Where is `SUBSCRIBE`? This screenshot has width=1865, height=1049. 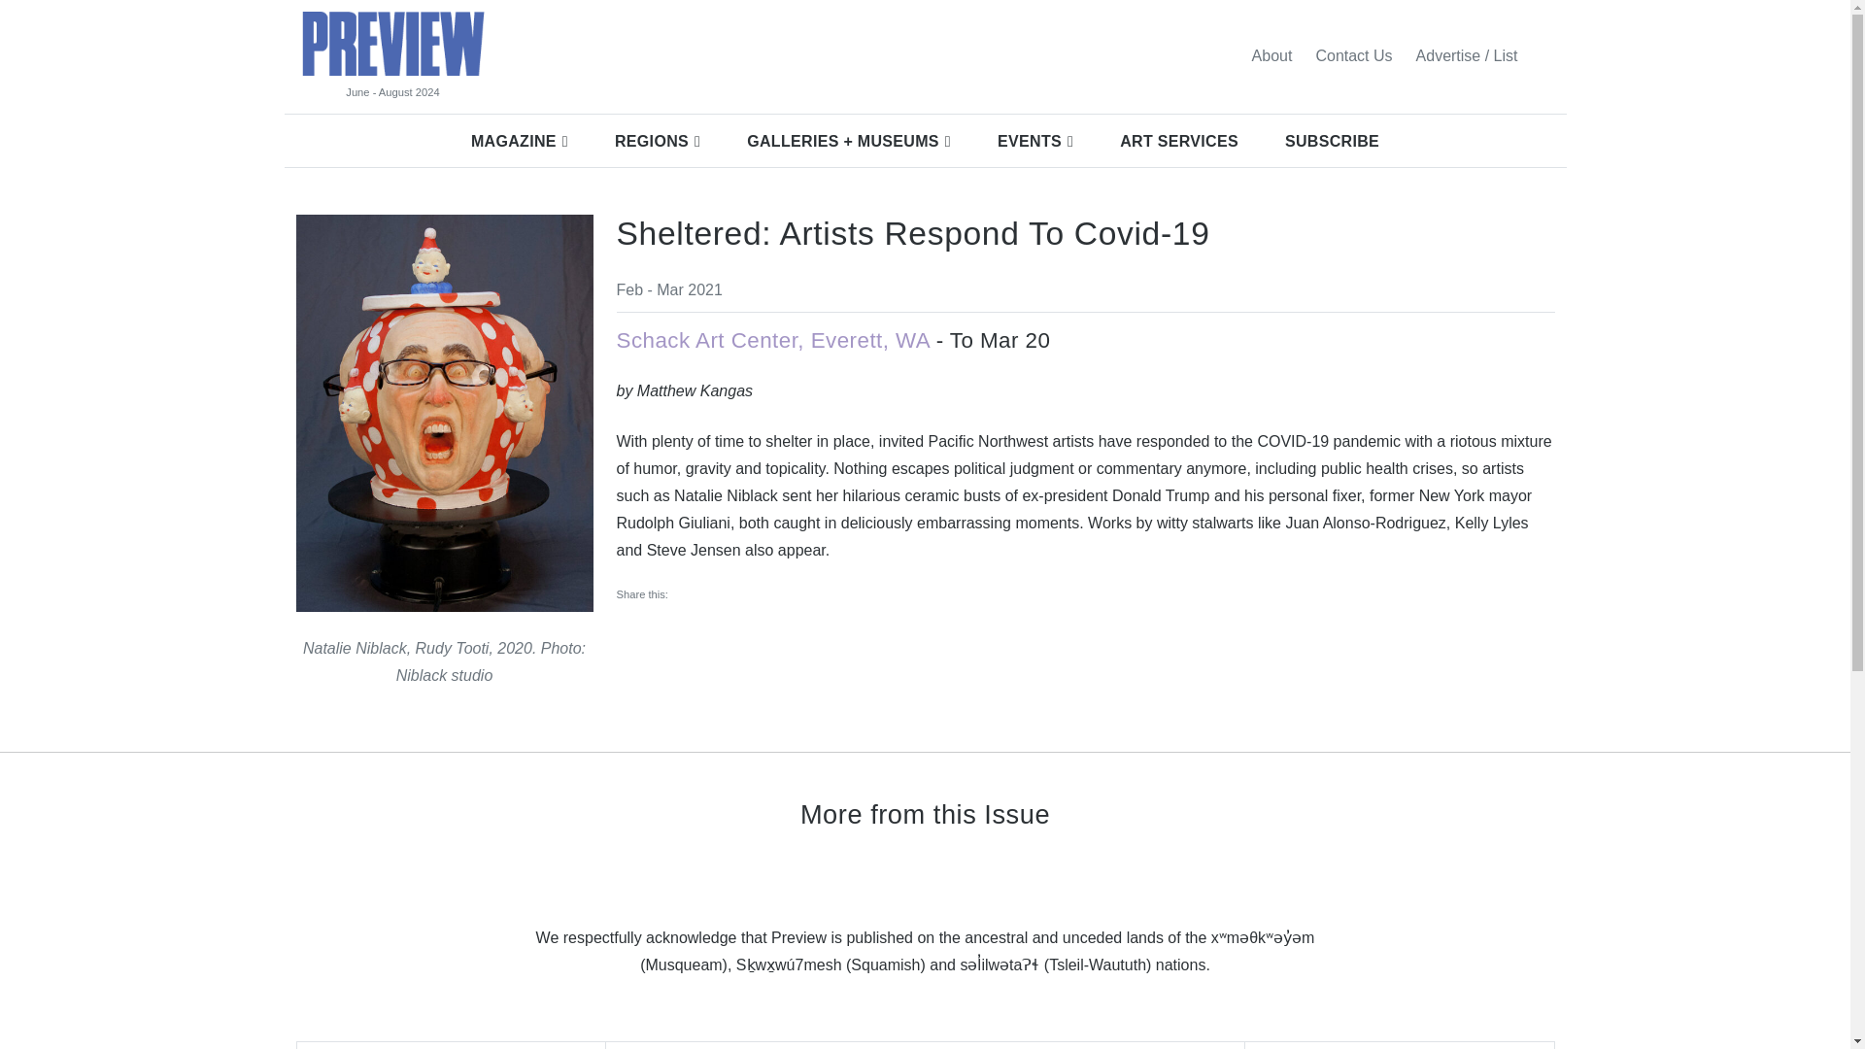
SUBSCRIBE is located at coordinates (1332, 141).